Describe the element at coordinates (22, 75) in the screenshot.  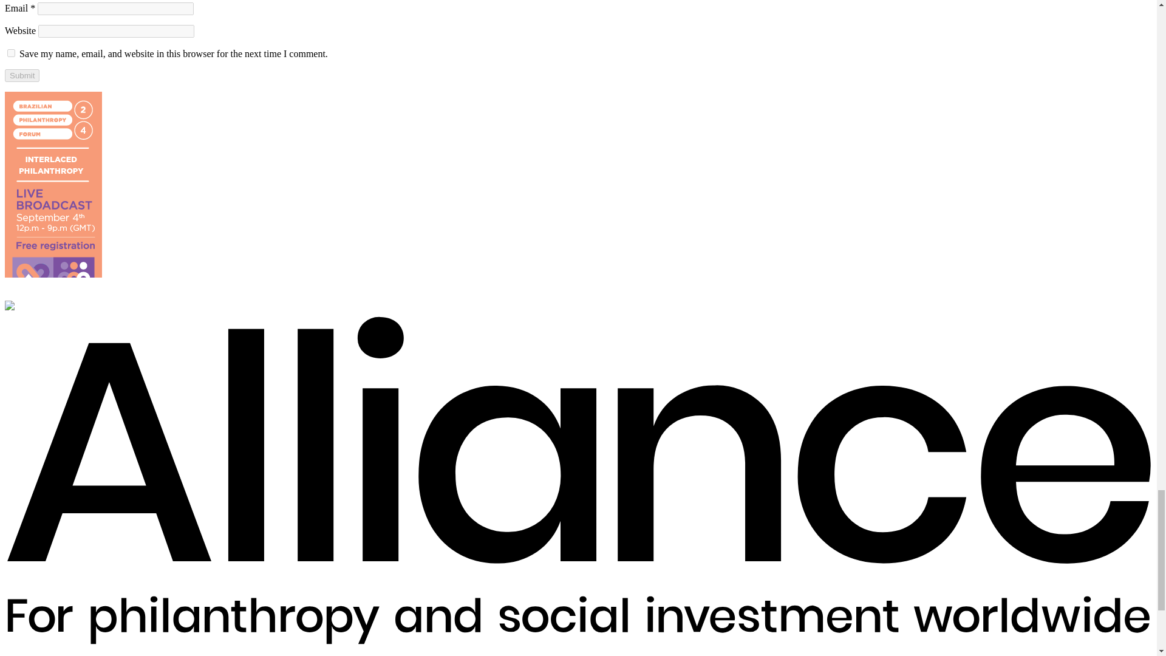
I see `Submit` at that location.